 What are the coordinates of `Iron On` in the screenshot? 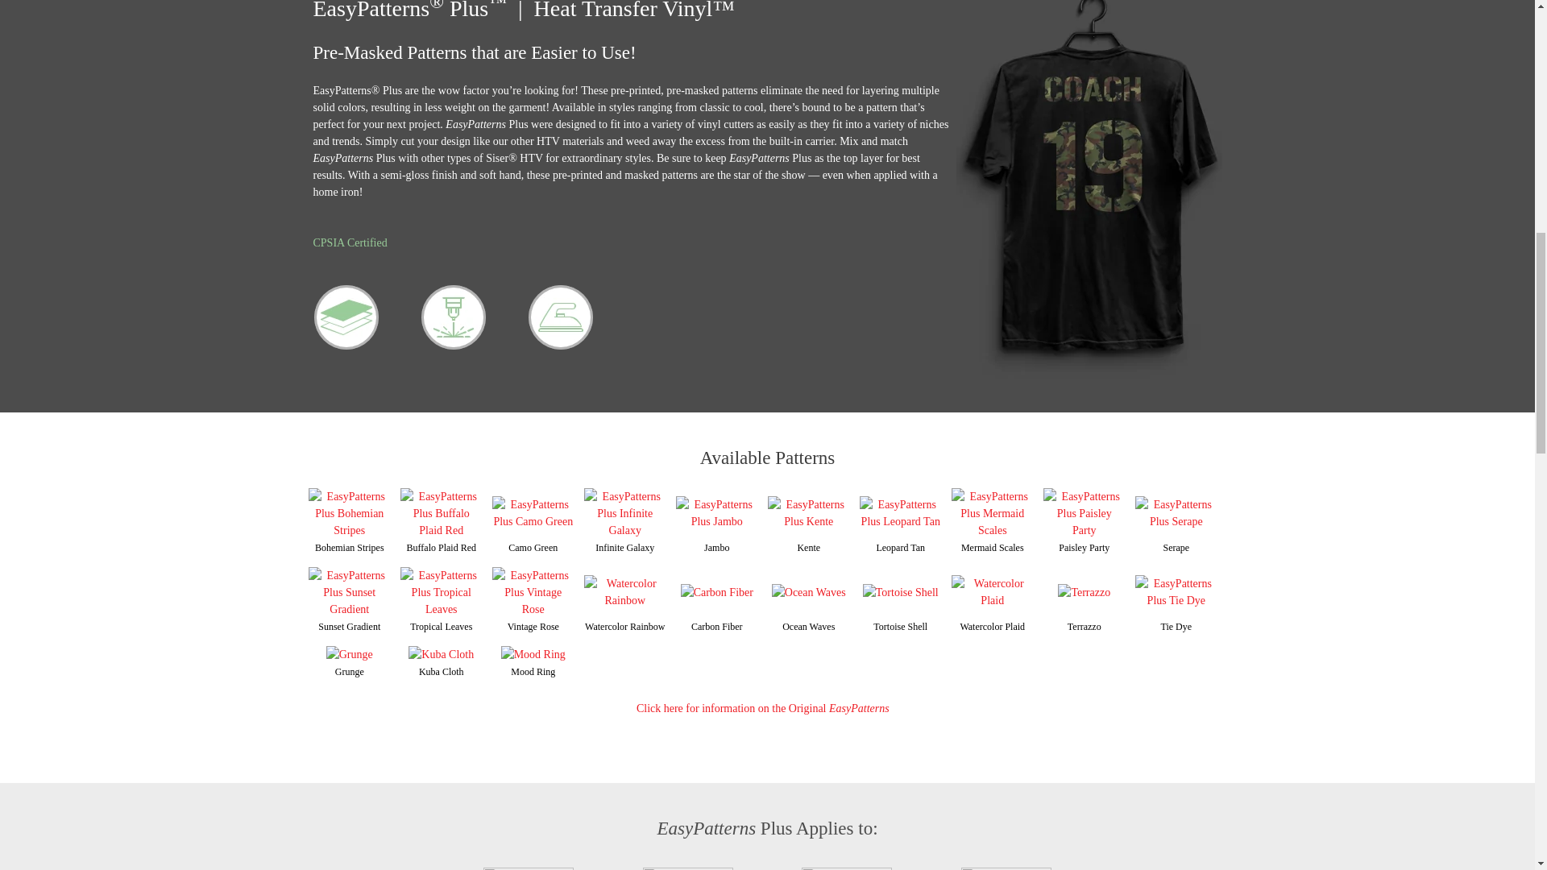 It's located at (561, 317).